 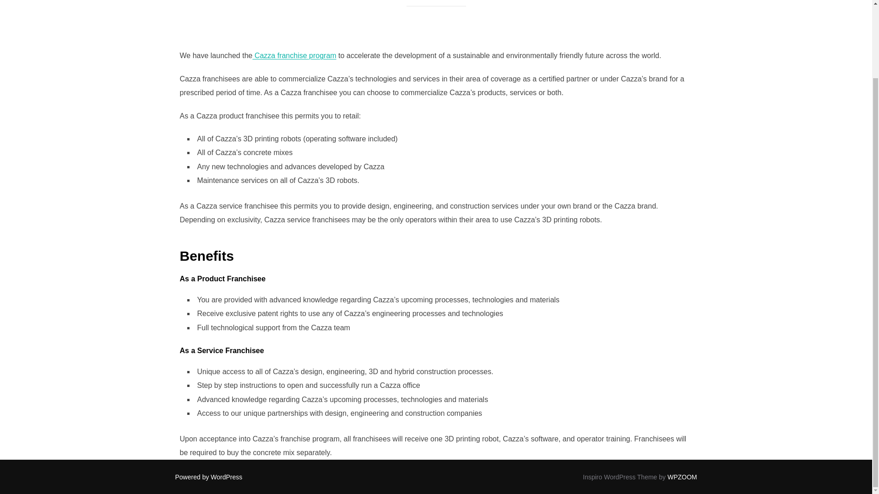 I want to click on WPZOOM, so click(x=682, y=477).